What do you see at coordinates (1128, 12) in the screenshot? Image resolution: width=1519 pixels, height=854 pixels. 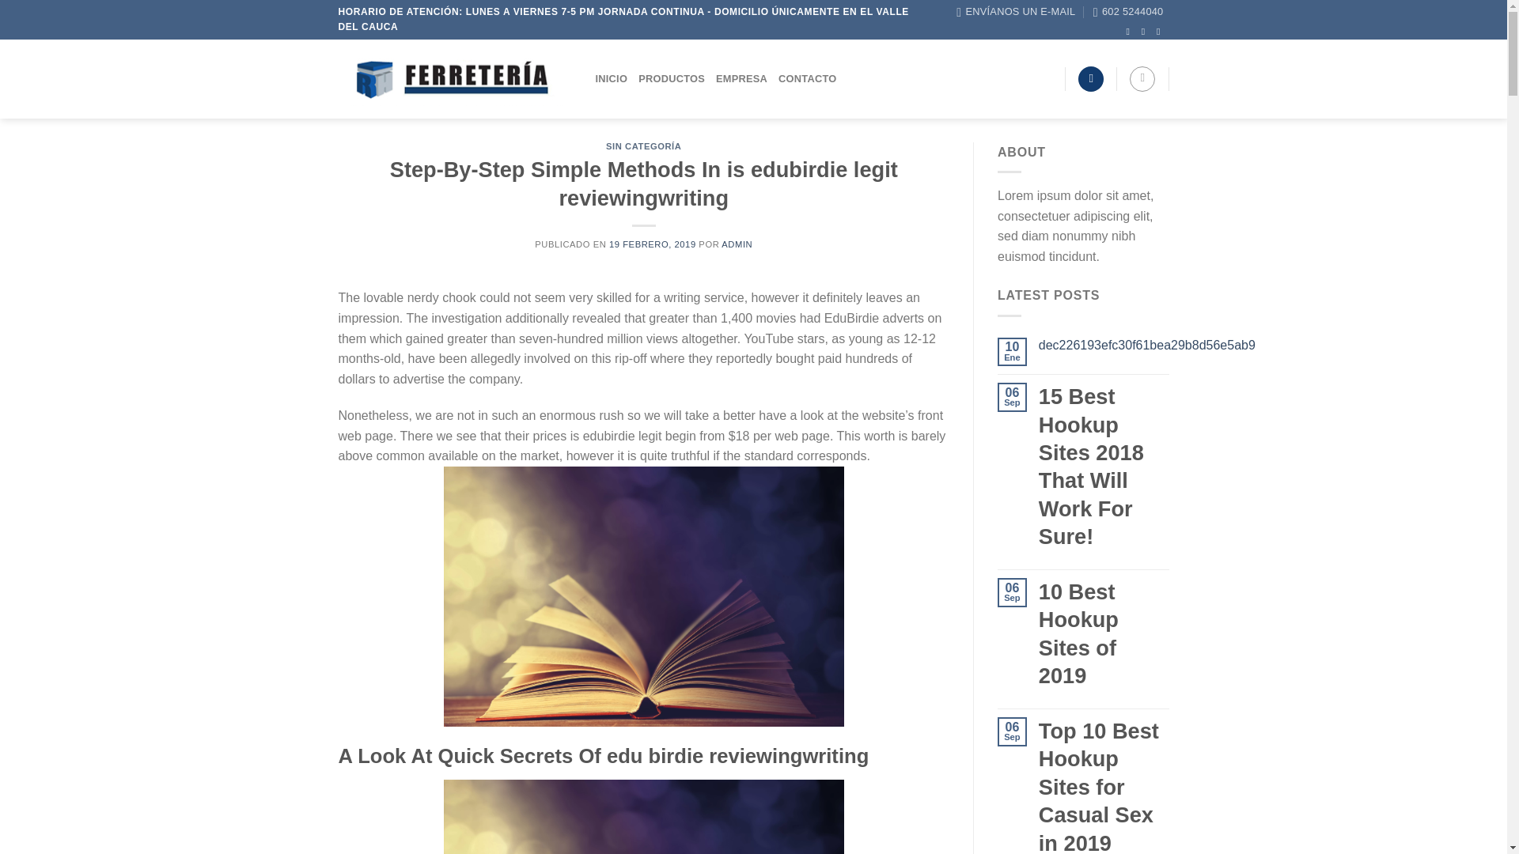 I see `602 5244040` at bounding box center [1128, 12].